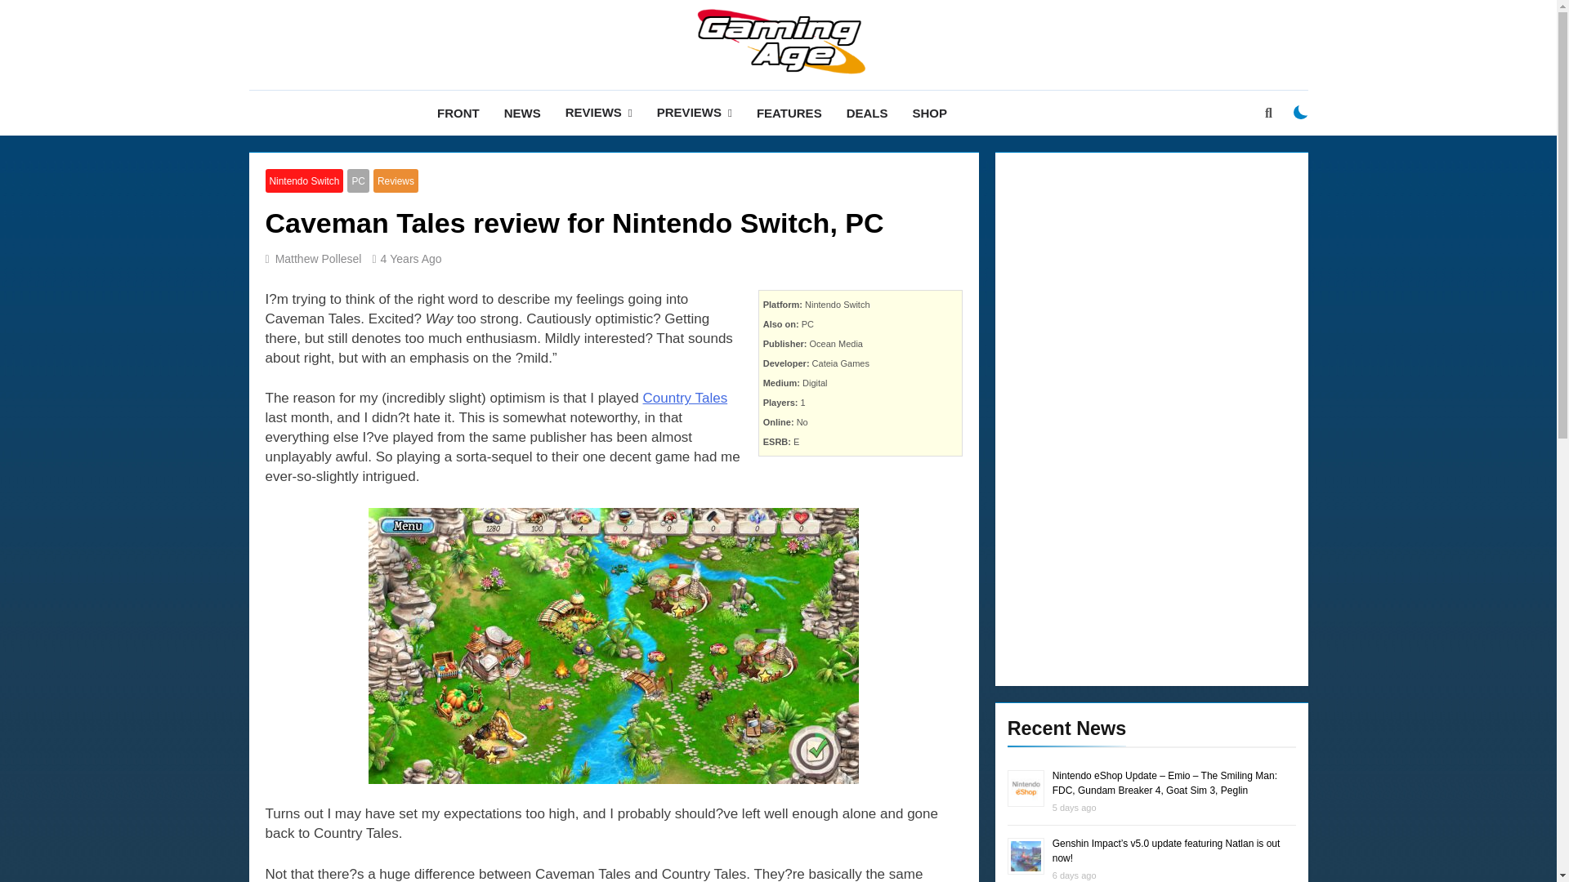 This screenshot has height=882, width=1569. What do you see at coordinates (789, 114) in the screenshot?
I see `FEATURES` at bounding box center [789, 114].